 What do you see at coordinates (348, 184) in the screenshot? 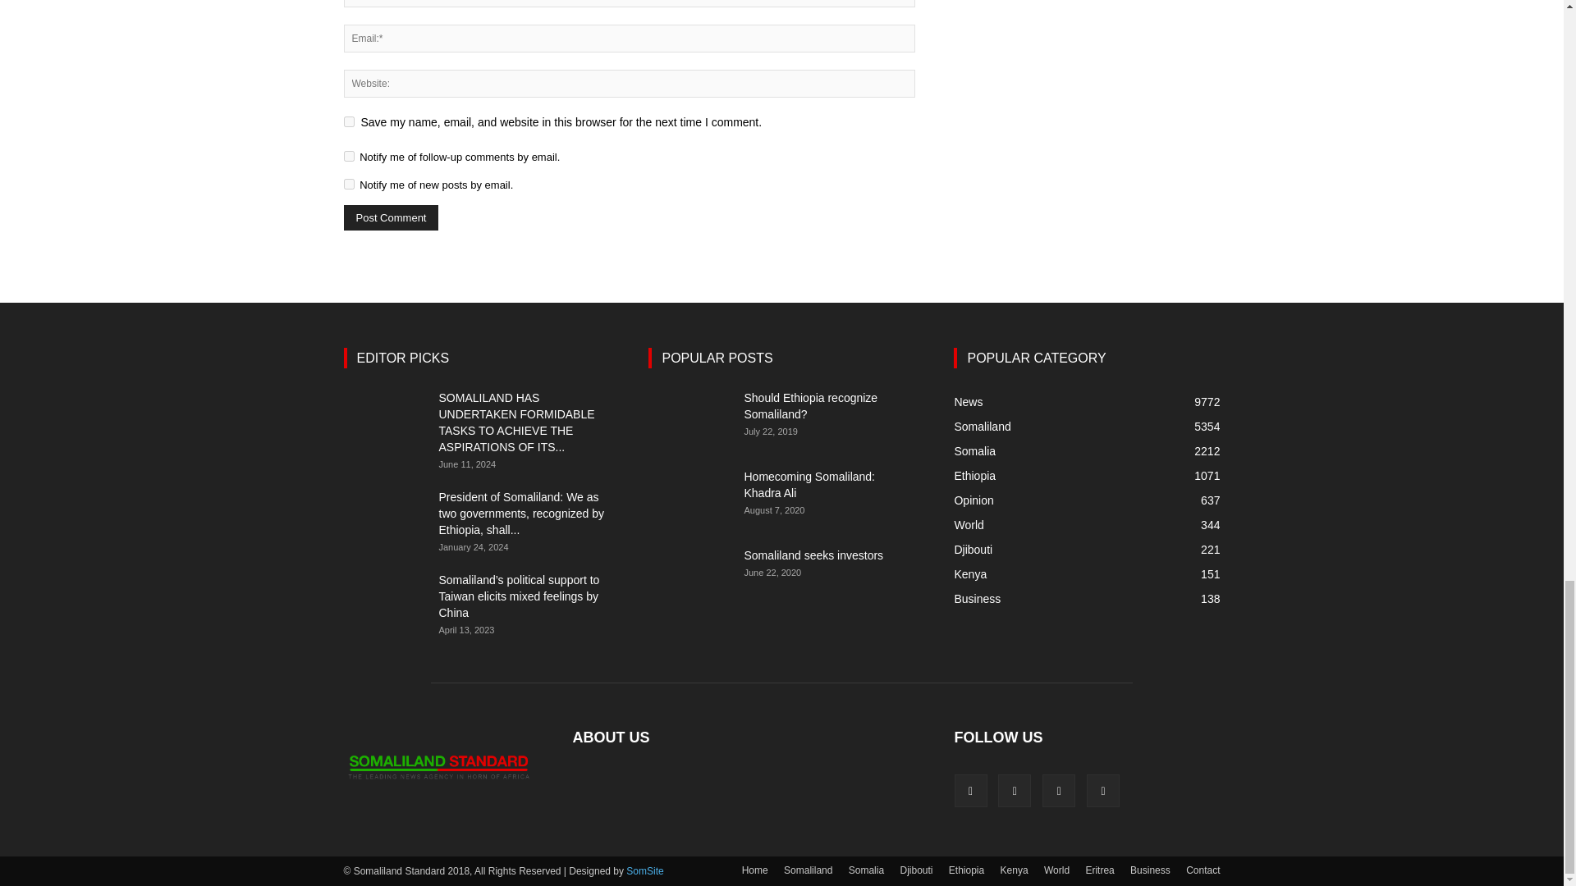
I see `subscribe` at bounding box center [348, 184].